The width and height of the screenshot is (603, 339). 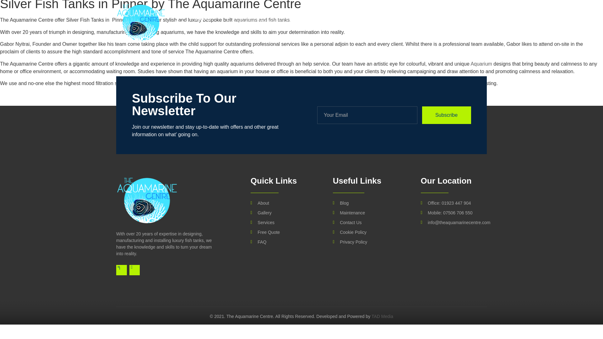 I want to click on Gallery, so click(x=285, y=213).